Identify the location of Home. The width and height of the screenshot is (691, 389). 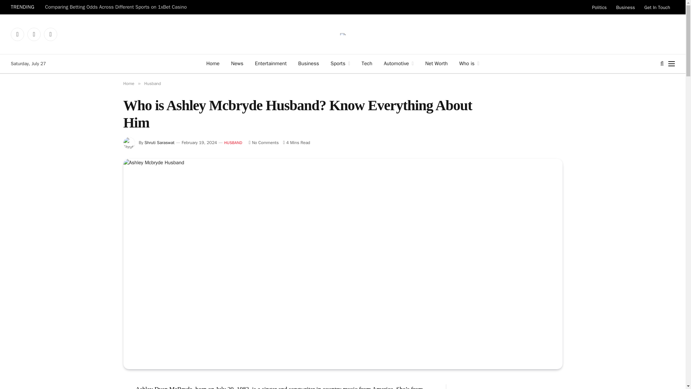
(212, 64).